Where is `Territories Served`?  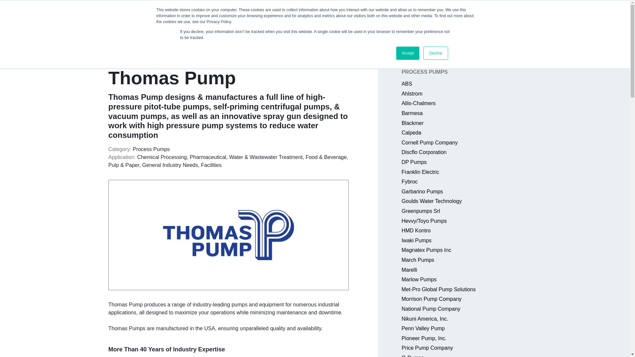
Territories Served is located at coordinates (416, 15).